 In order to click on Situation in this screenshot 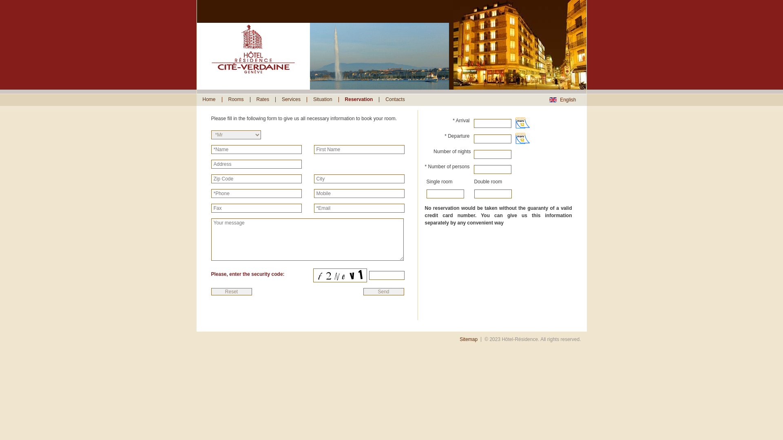, I will do `click(323, 99)`.